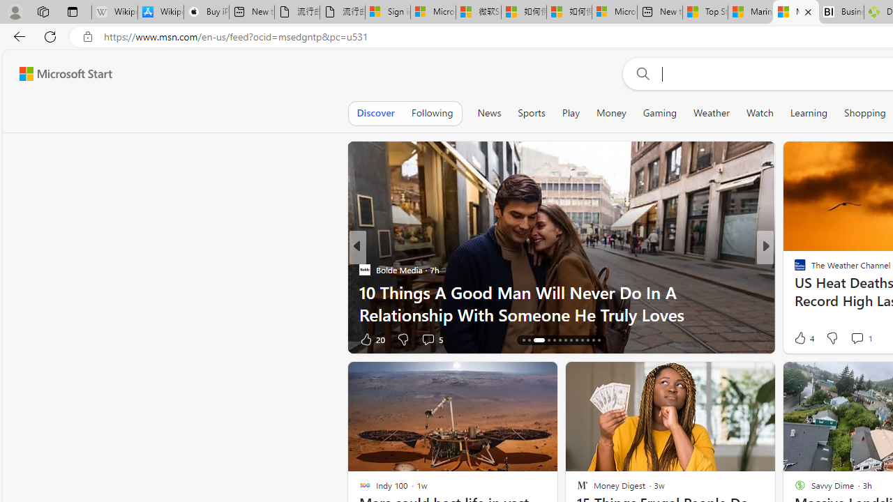 This screenshot has height=502, width=893. Describe the element at coordinates (804, 339) in the screenshot. I see `115 Like` at that location.